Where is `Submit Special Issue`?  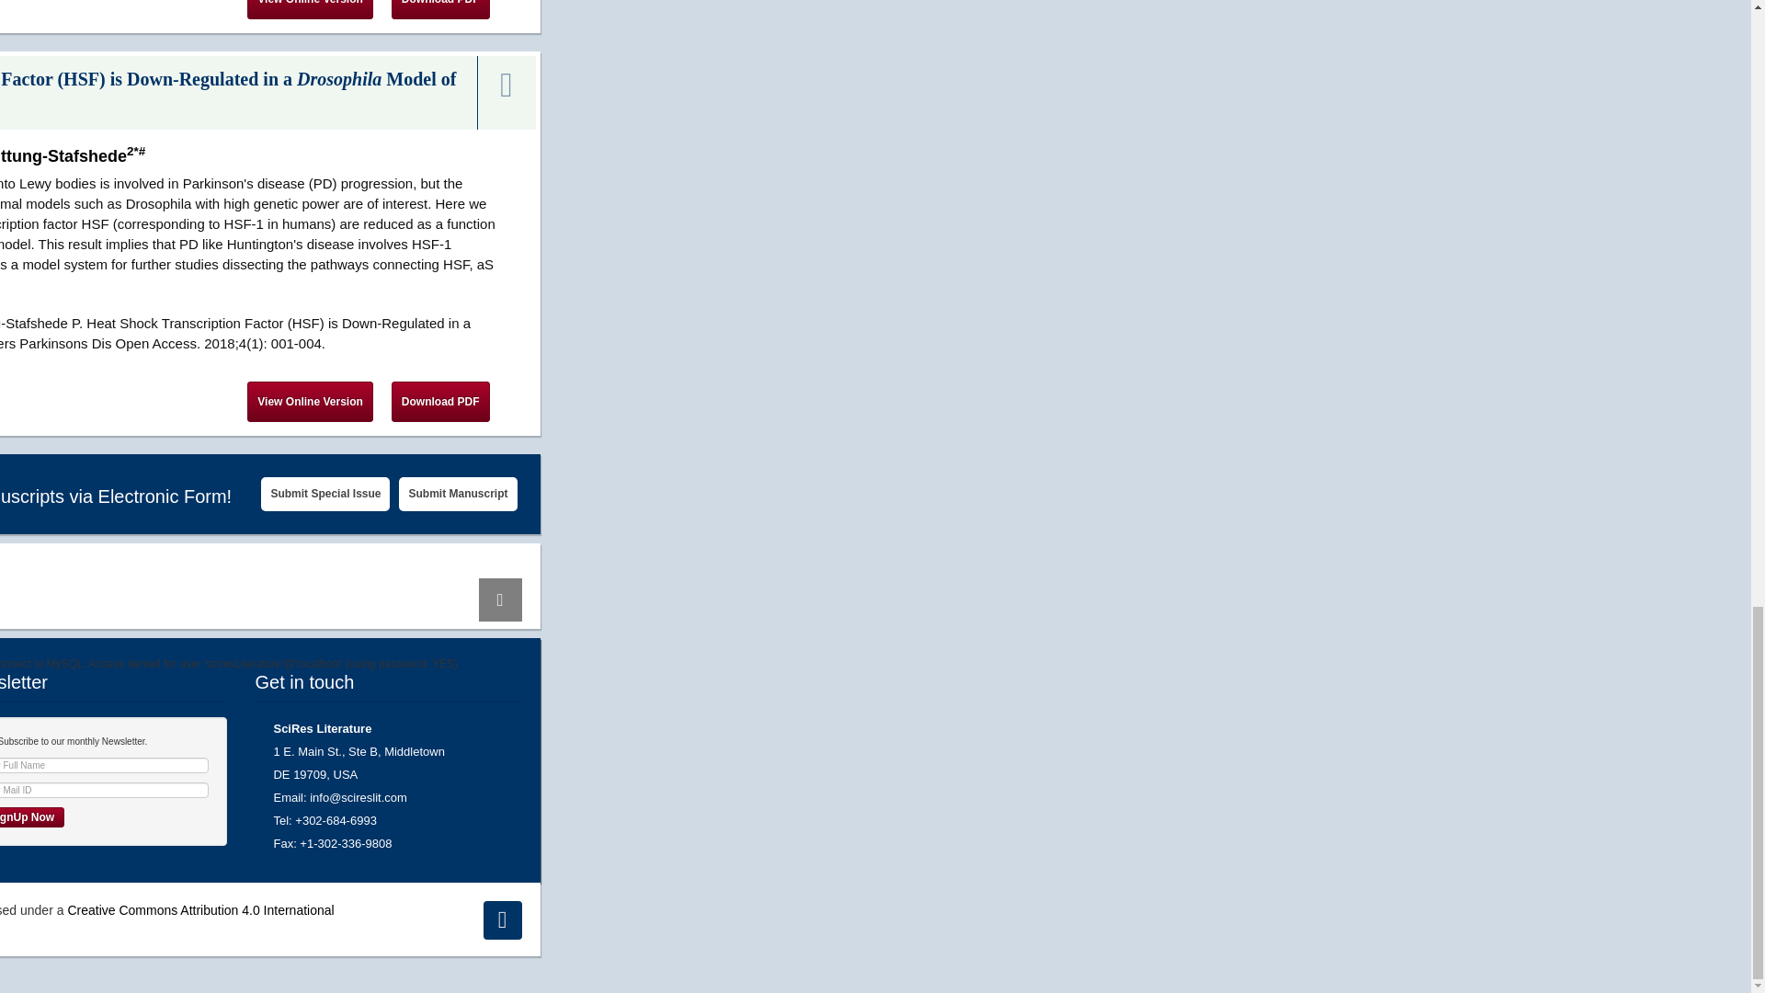 Submit Special Issue is located at coordinates (325, 495).